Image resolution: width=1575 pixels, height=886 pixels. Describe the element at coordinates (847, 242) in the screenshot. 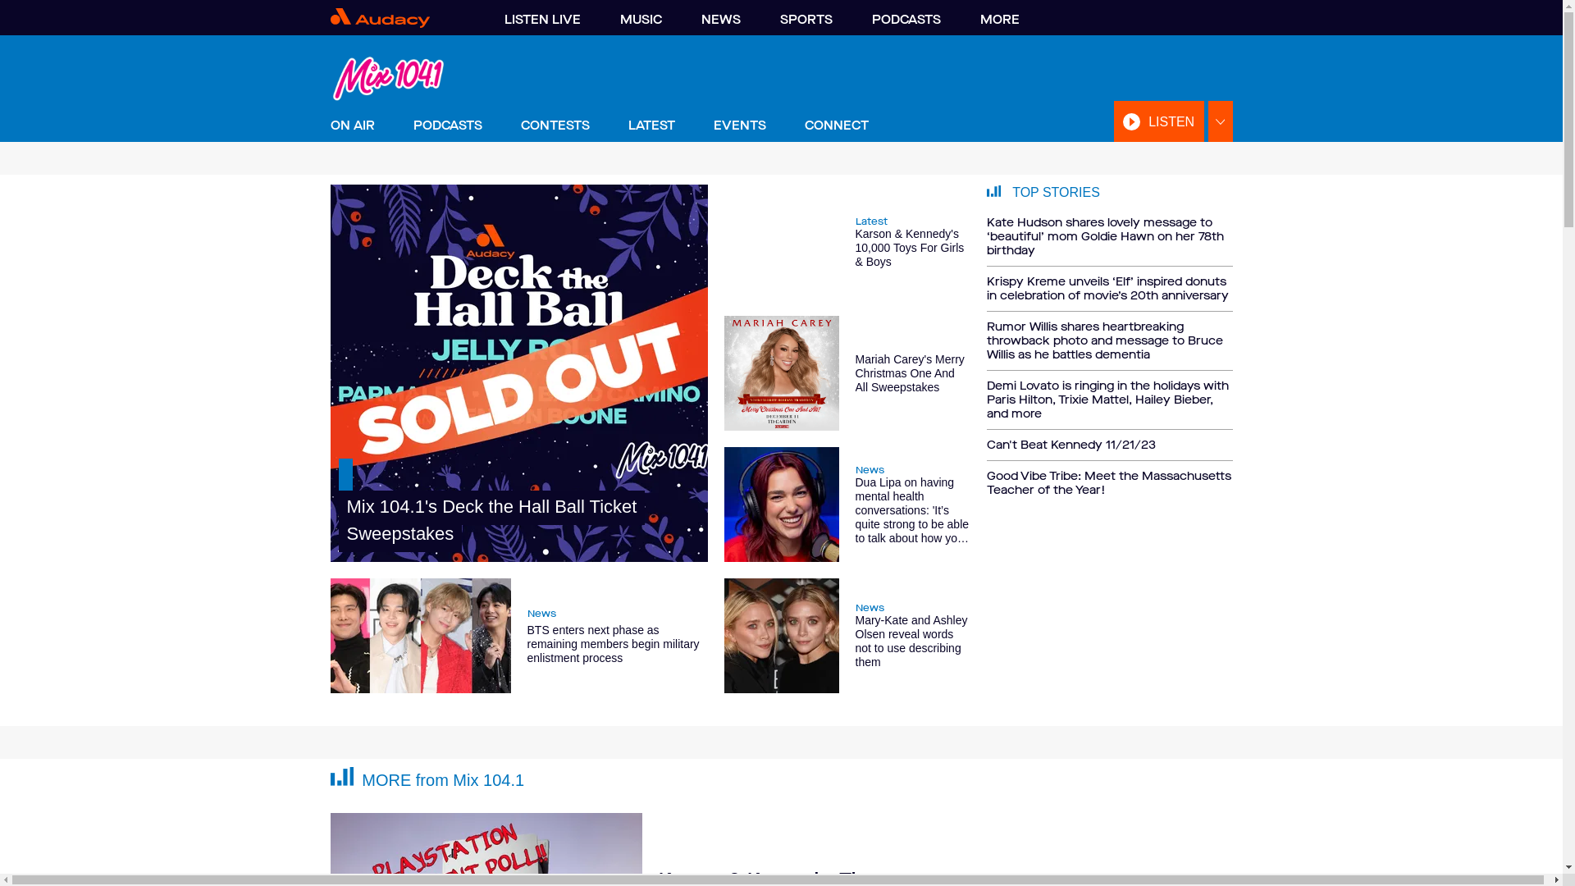

I see `Latest
Karson & Kennedy's 10,000 Toys For Girls & Boys` at that location.